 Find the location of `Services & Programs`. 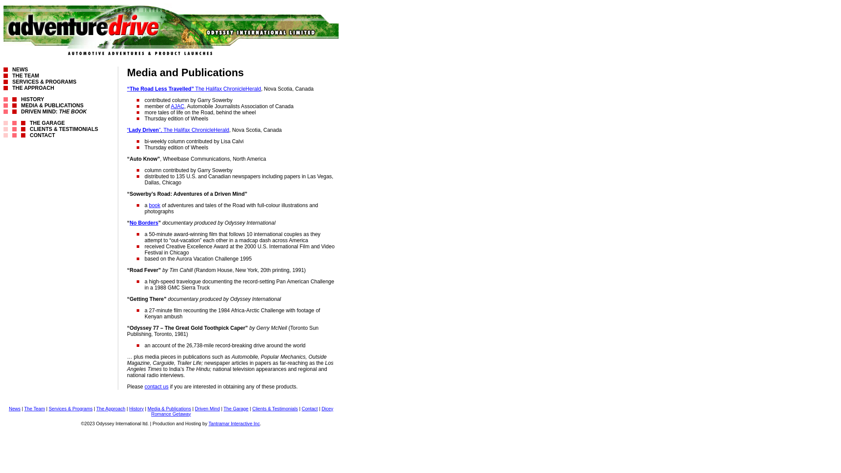

Services & Programs is located at coordinates (71, 409).